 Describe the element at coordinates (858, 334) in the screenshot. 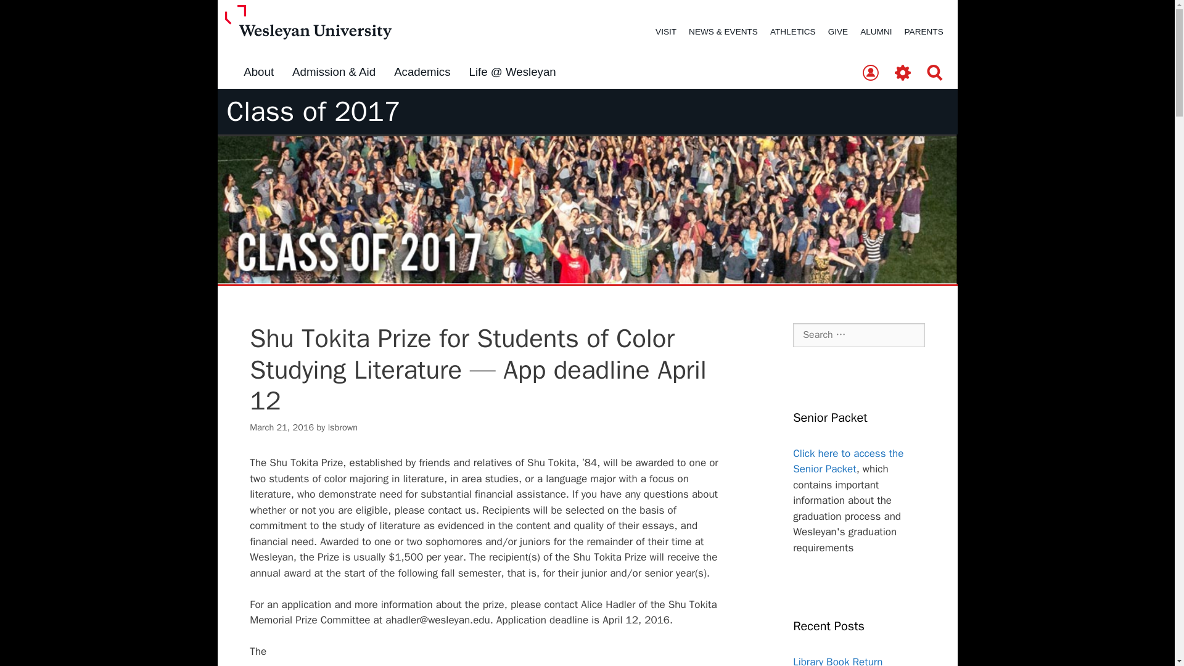

I see `Search for:` at that location.